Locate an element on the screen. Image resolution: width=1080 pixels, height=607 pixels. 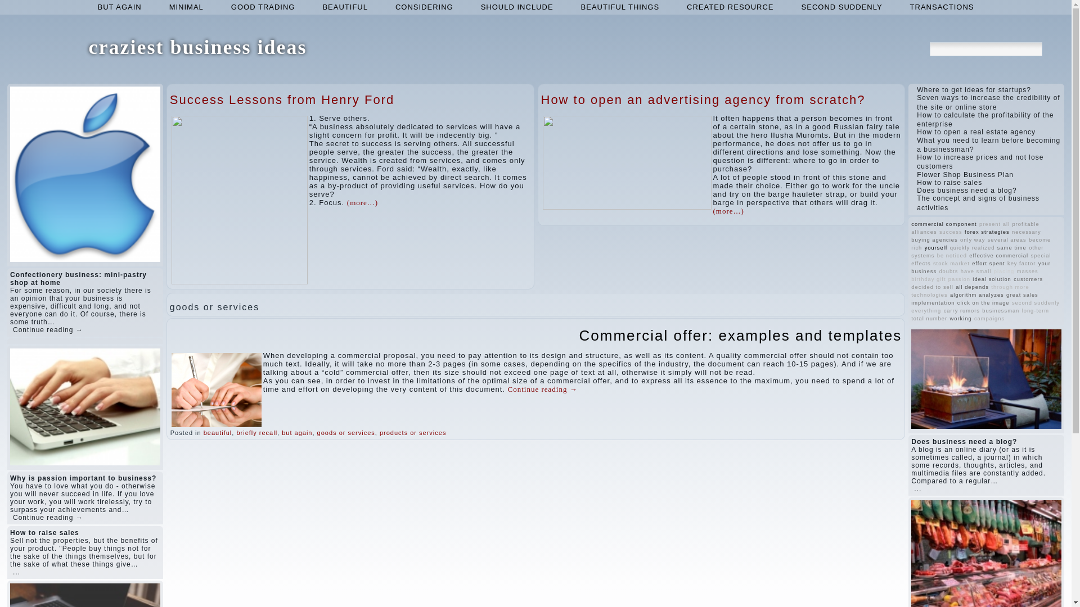
SECOND SUDDENLY is located at coordinates (842, 7).